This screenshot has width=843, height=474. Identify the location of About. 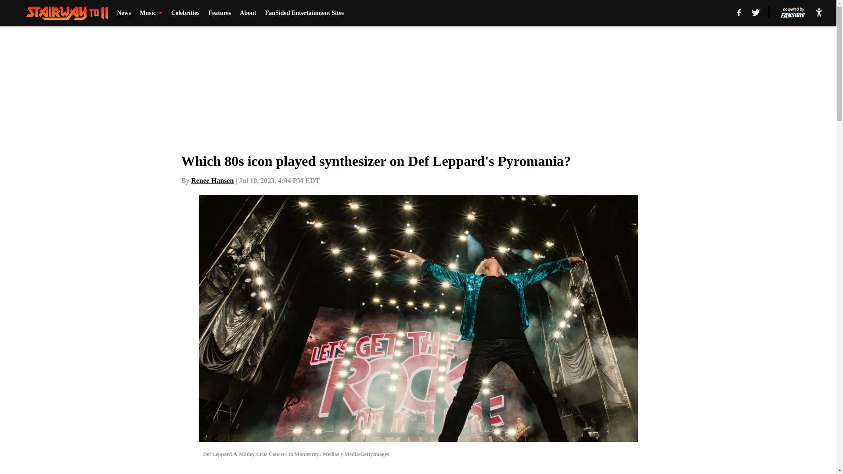
(248, 13).